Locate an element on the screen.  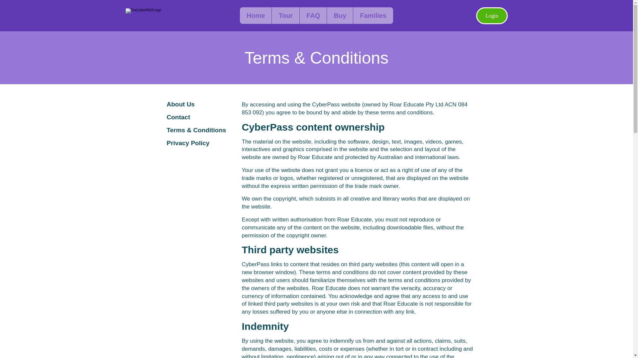
Privacy Policy is located at coordinates (188, 143).